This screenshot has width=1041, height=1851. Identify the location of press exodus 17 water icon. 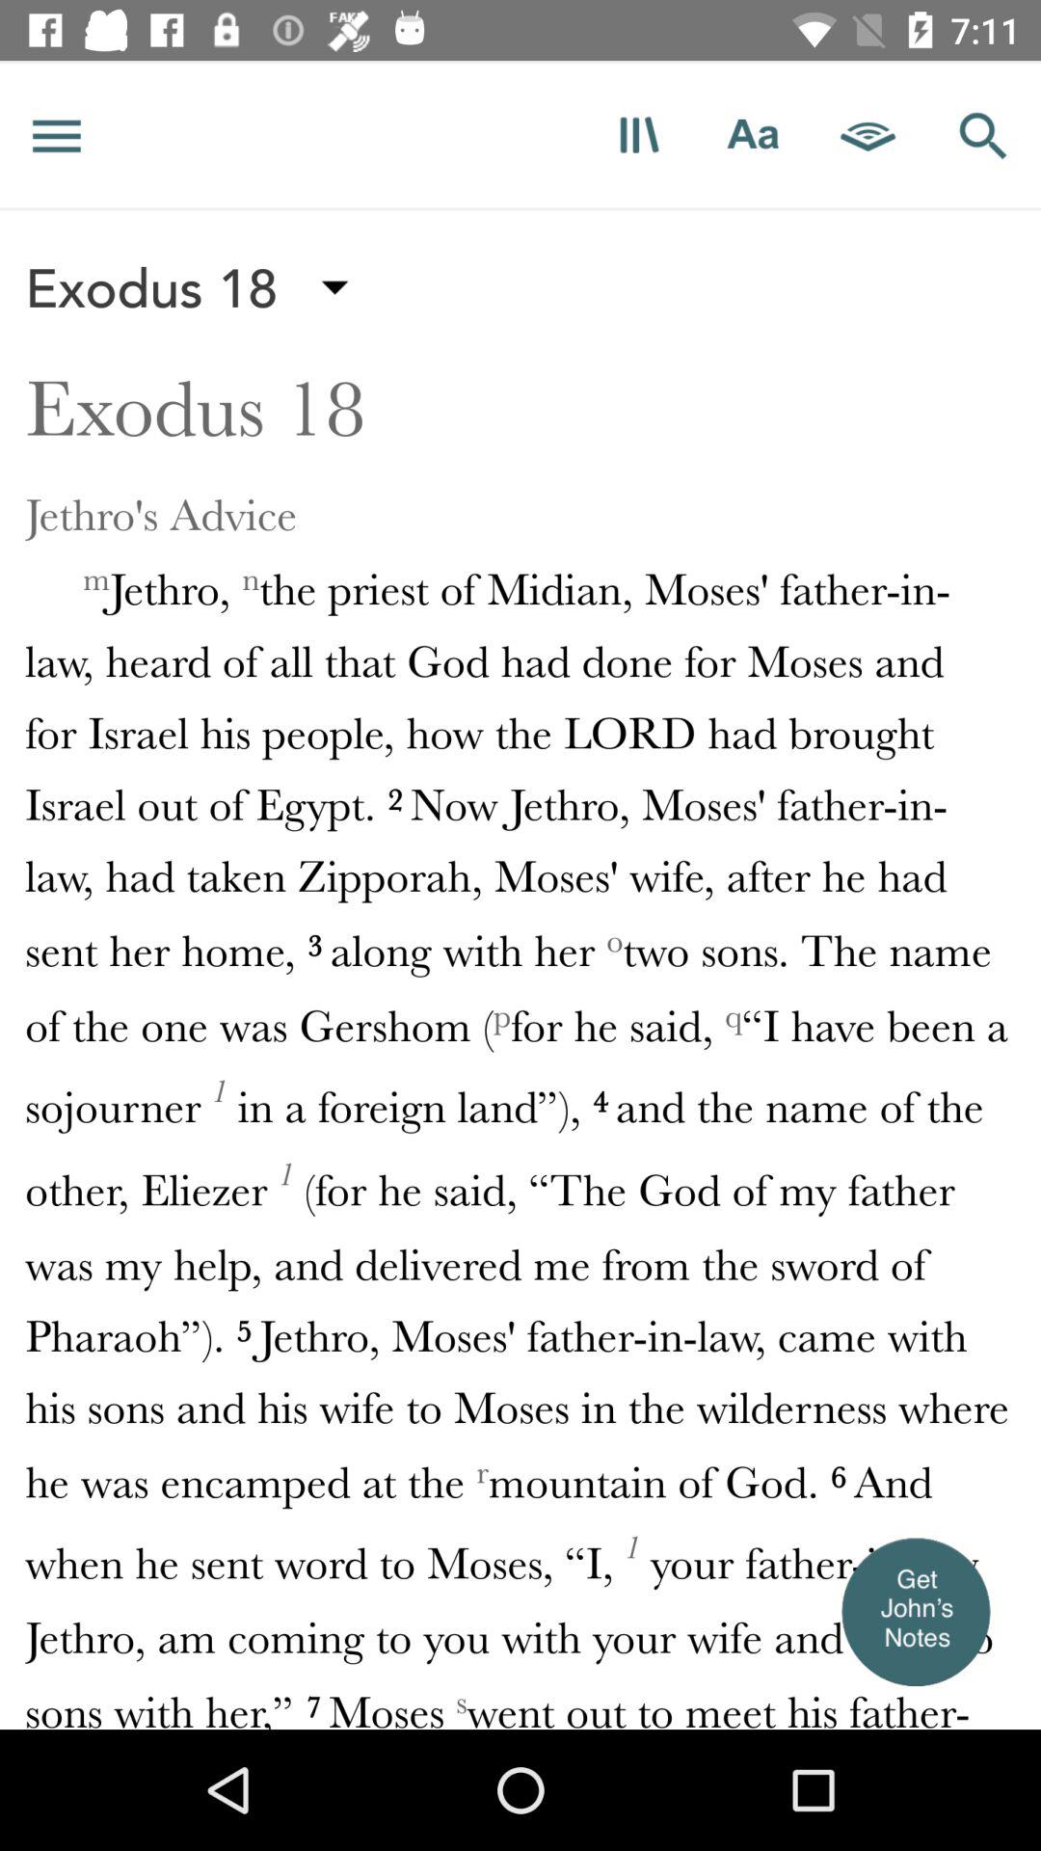
(520, 60).